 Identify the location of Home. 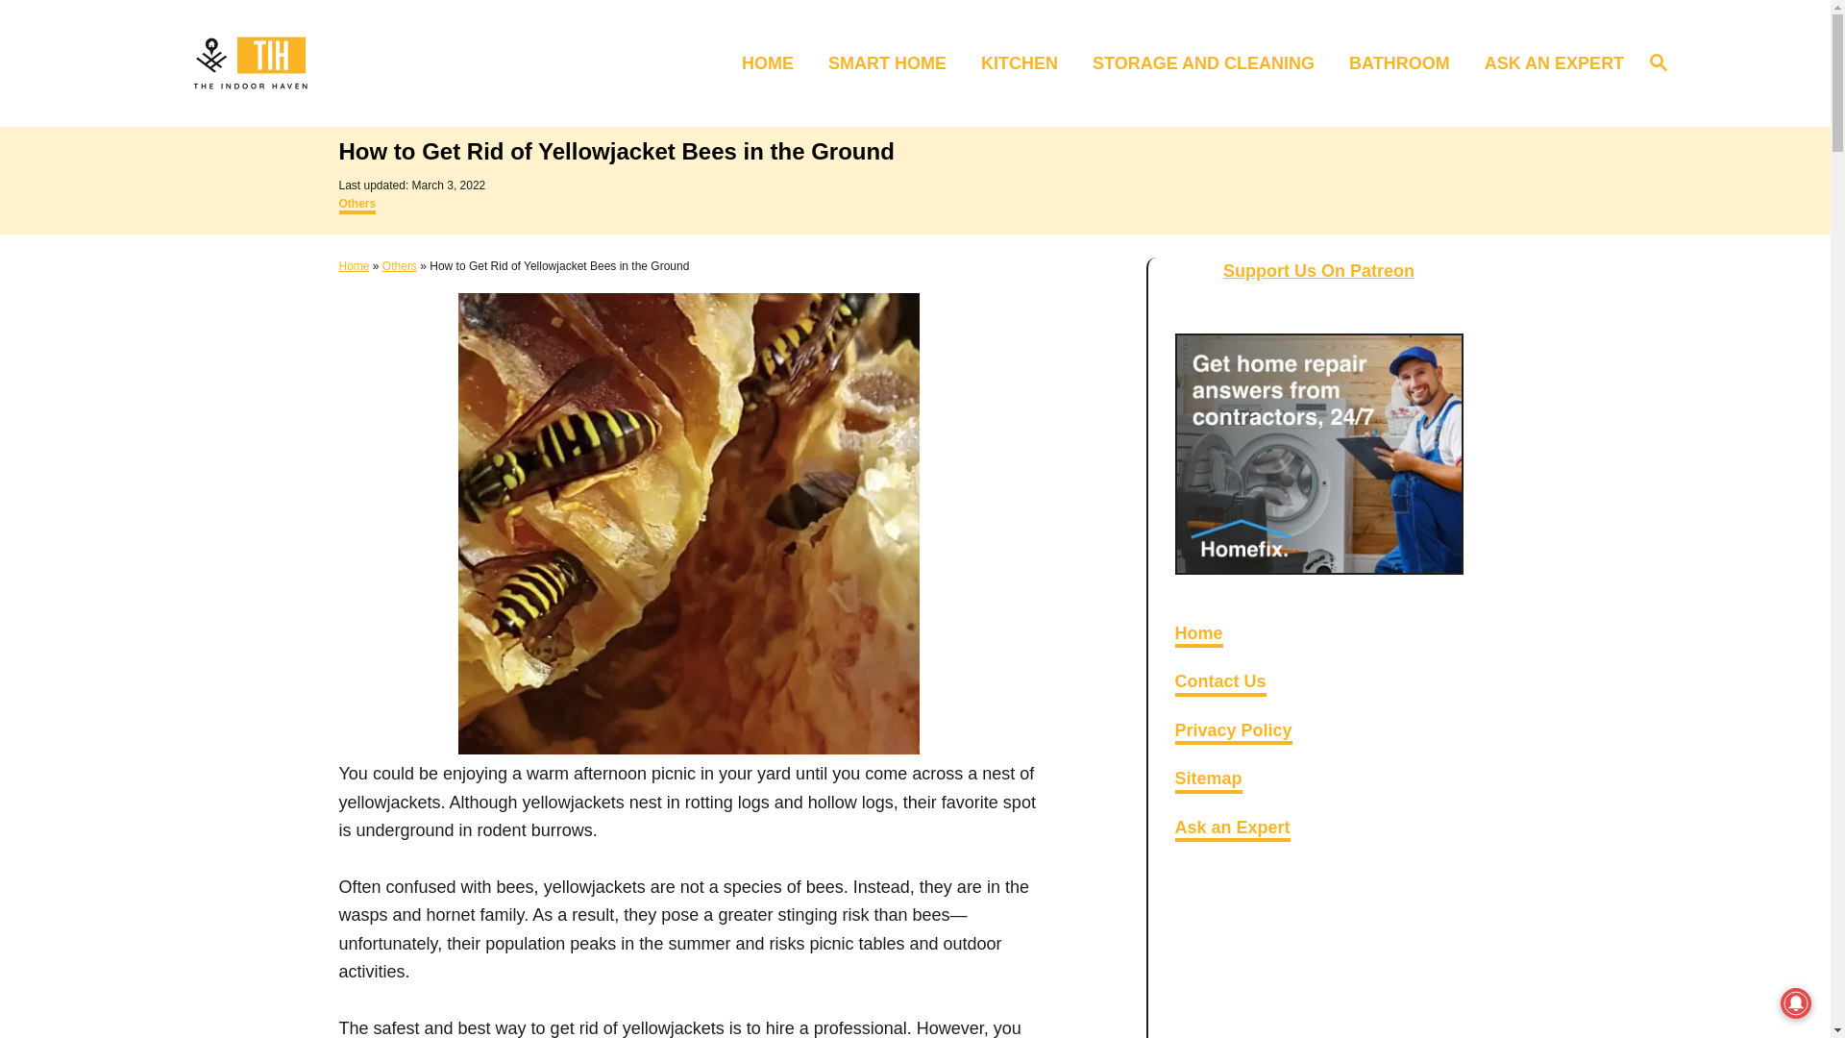
(1209, 62).